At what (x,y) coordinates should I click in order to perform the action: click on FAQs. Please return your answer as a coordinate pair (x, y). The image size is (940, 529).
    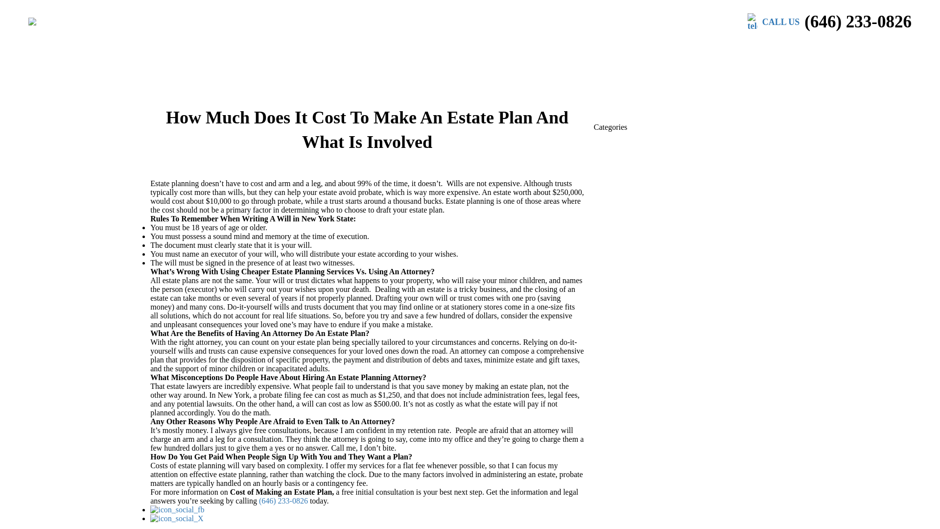
    Looking at the image, I should click on (399, 49).